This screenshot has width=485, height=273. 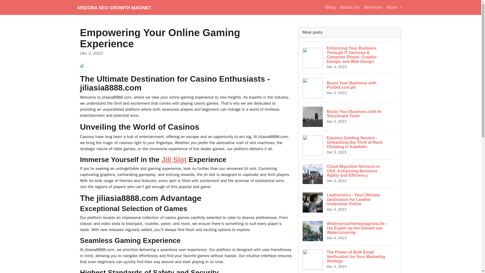 What do you see at coordinates (114, 7) in the screenshot?
I see `ARIZONA SEO GROWTH MAGNET` at bounding box center [114, 7].